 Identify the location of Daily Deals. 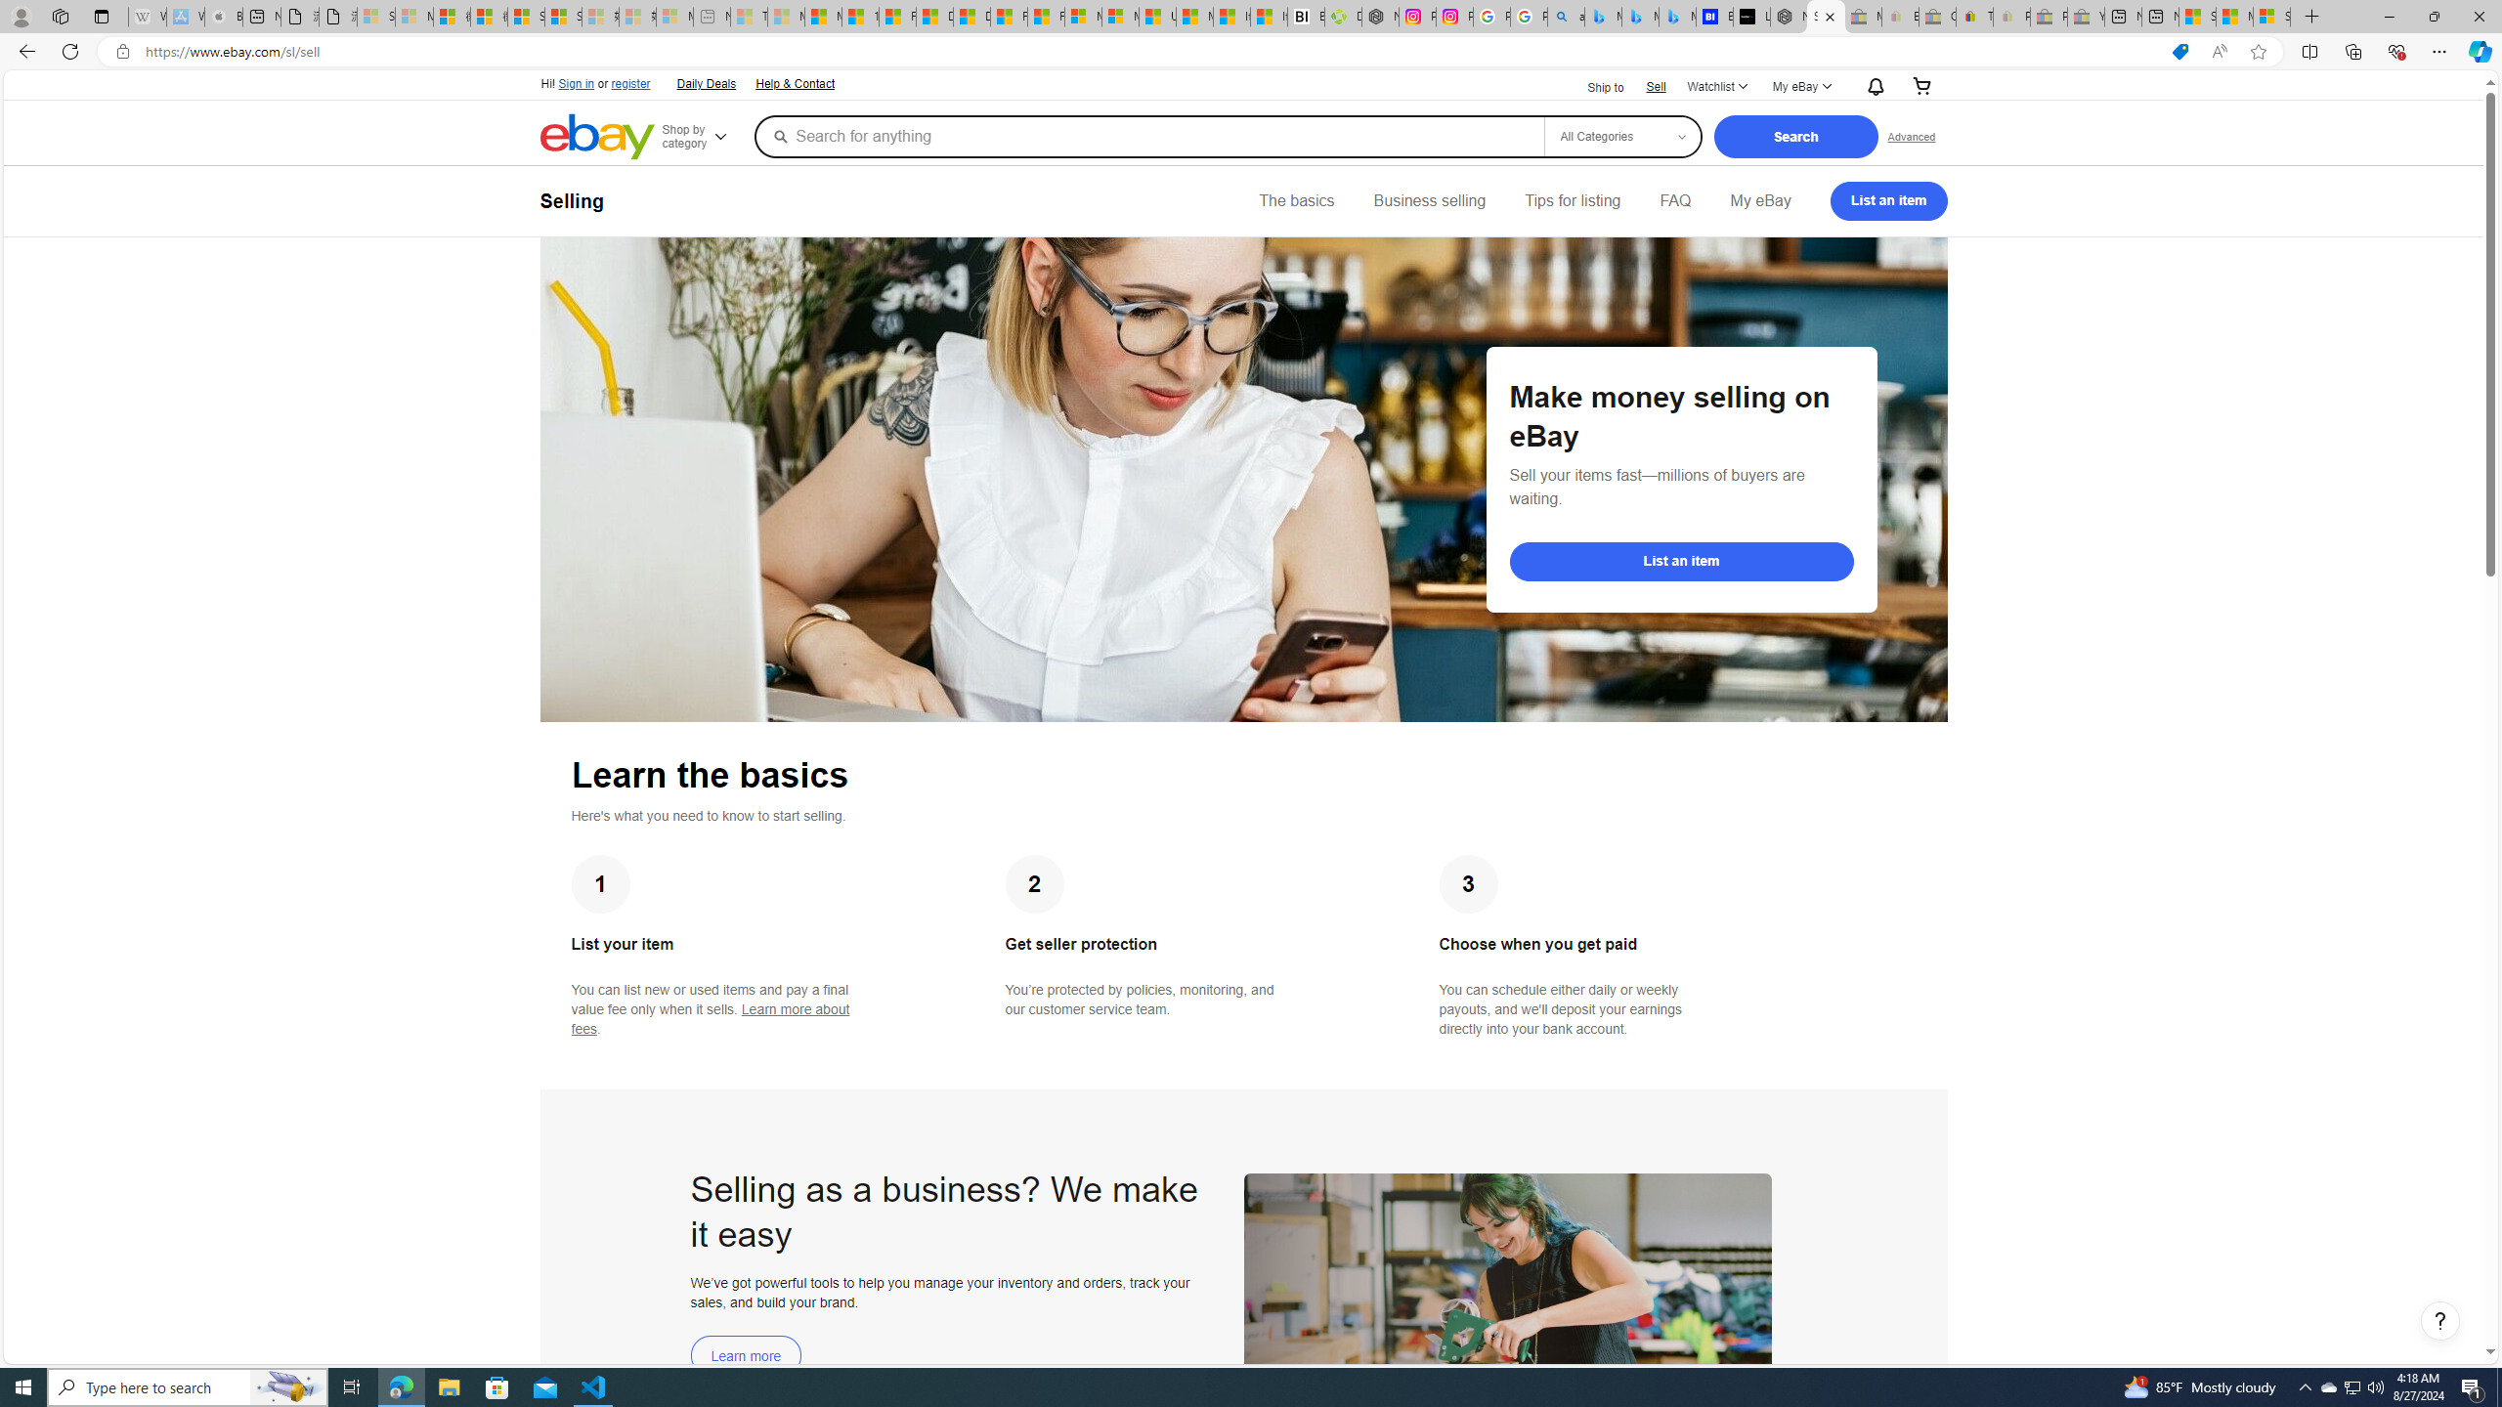
(705, 82).